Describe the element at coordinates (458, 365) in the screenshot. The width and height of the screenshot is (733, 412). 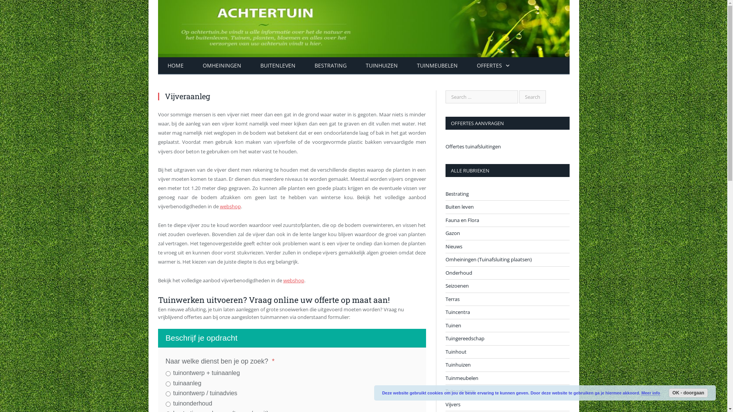
I see `Tuinhuizen` at that location.